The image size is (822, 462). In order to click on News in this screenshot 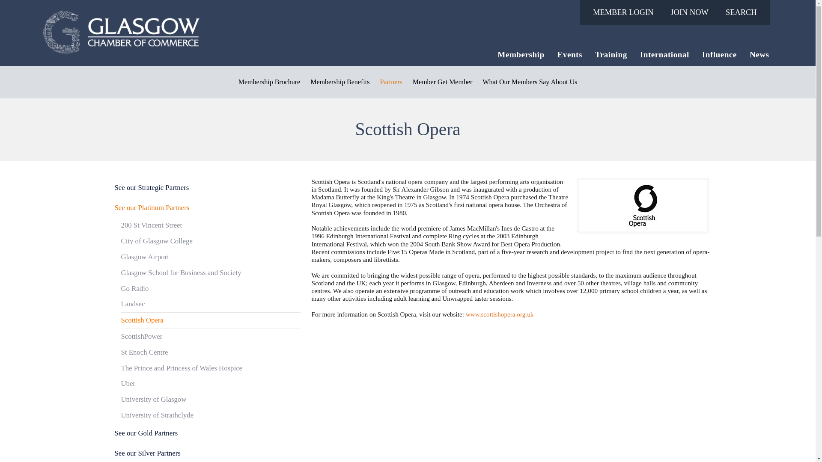, I will do `click(759, 55)`.